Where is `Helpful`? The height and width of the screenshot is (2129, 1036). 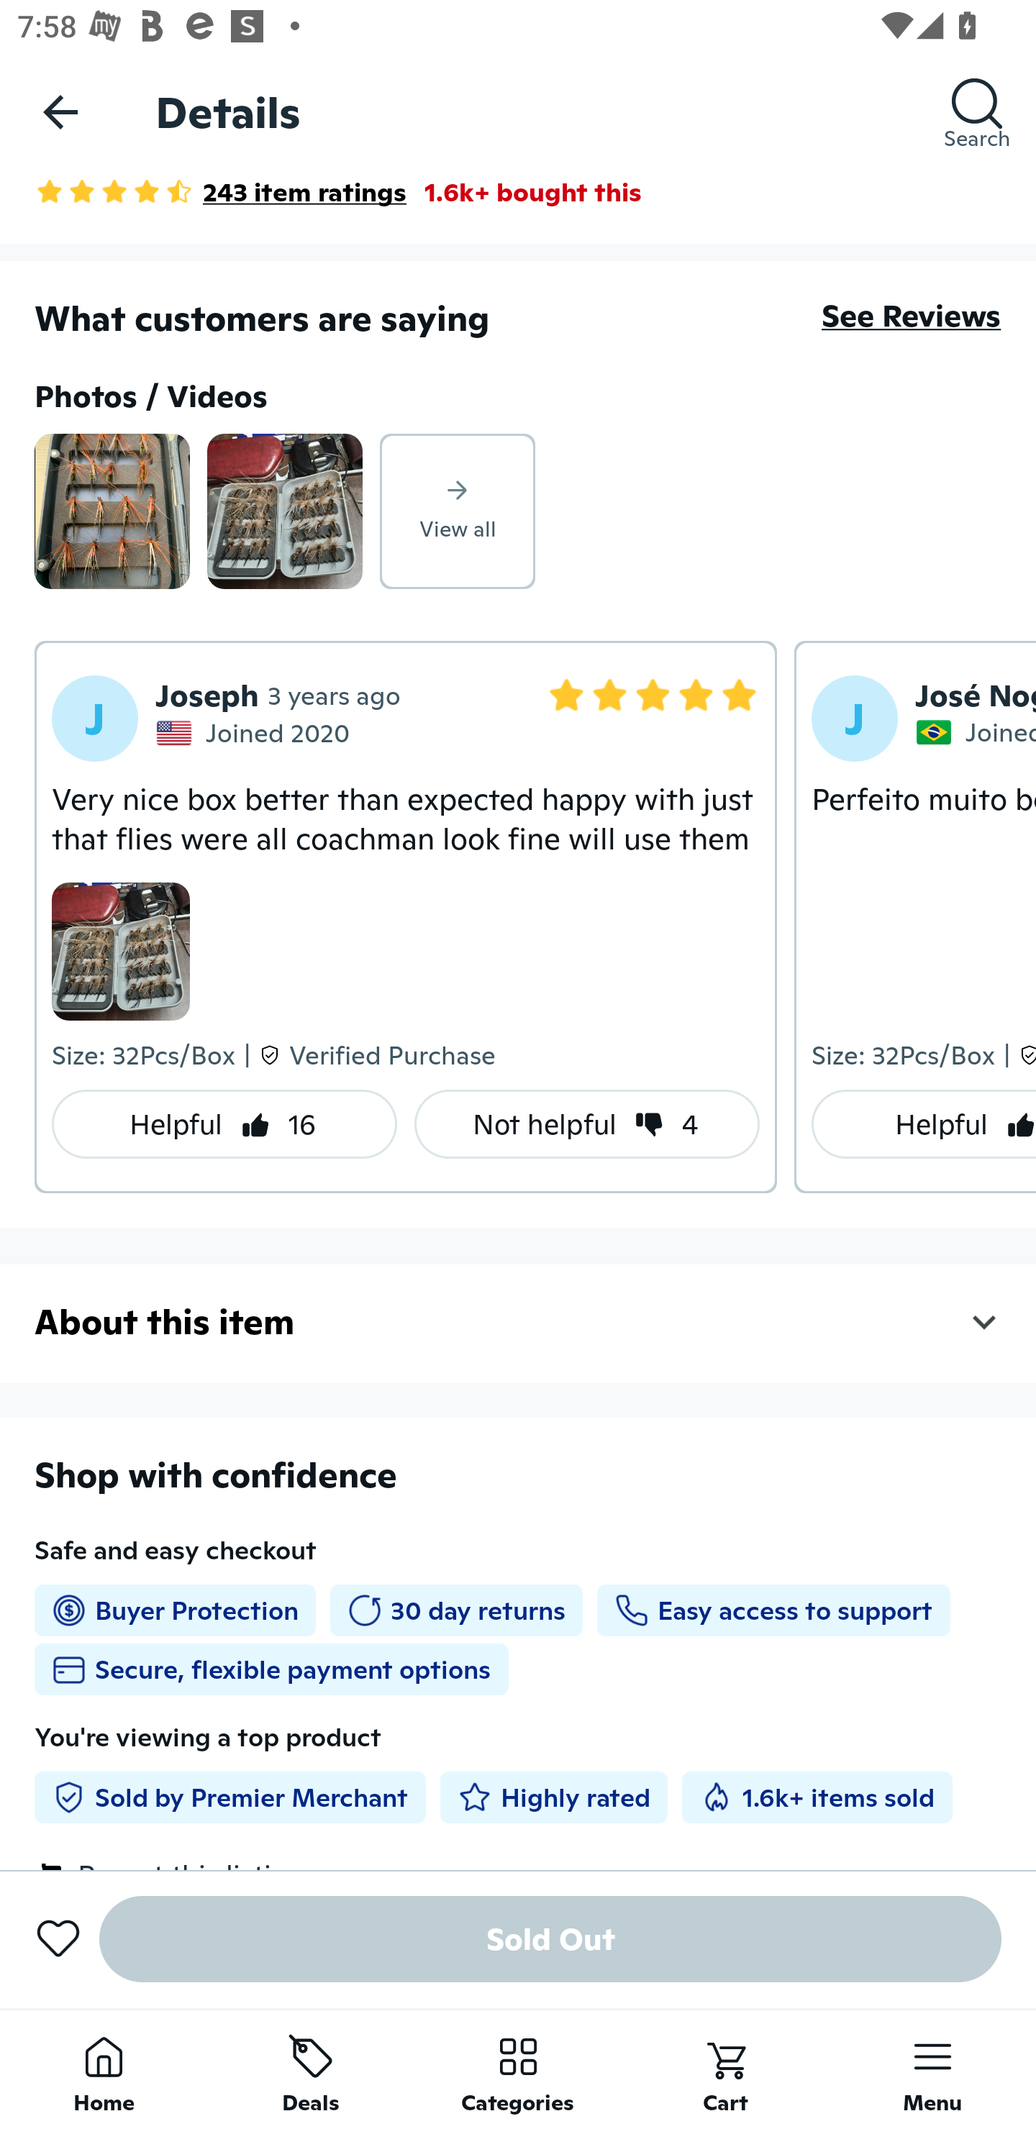
Helpful is located at coordinates (924, 1123).